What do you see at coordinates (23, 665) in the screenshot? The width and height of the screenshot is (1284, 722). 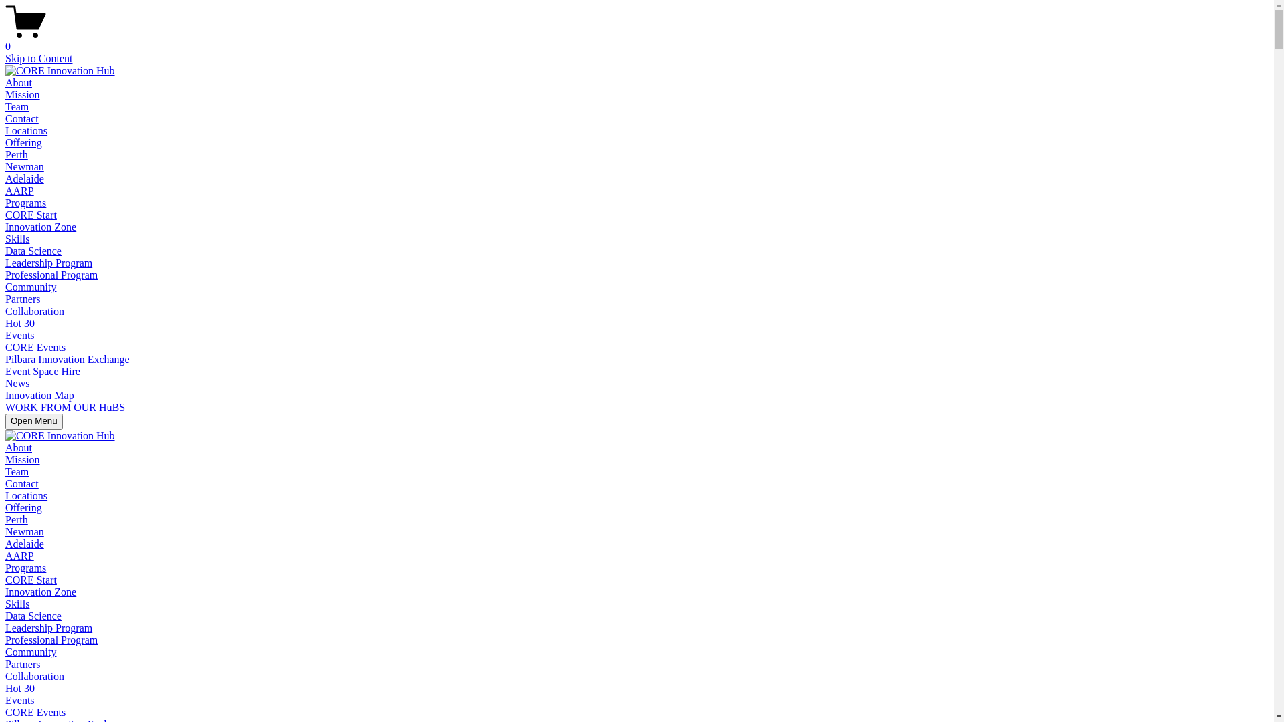 I see `Partners` at bounding box center [23, 665].